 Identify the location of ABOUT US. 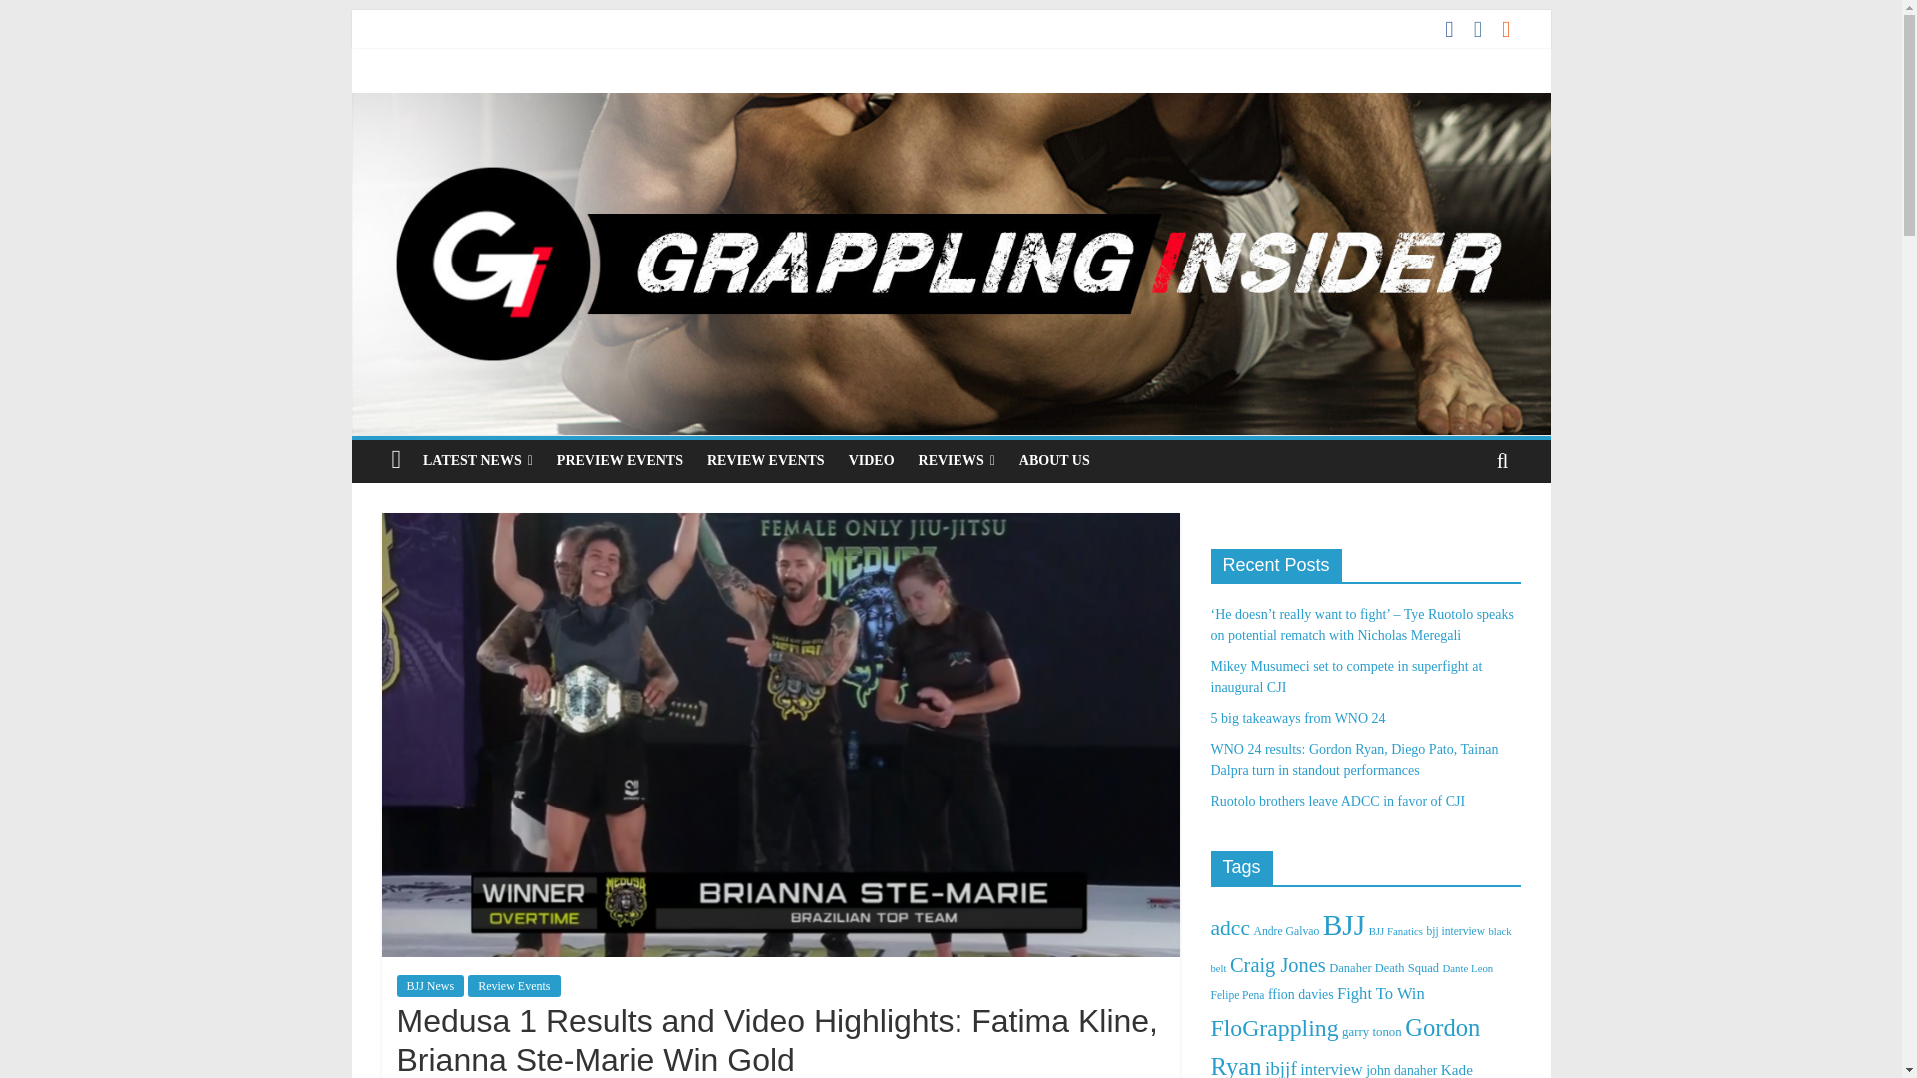
(1054, 460).